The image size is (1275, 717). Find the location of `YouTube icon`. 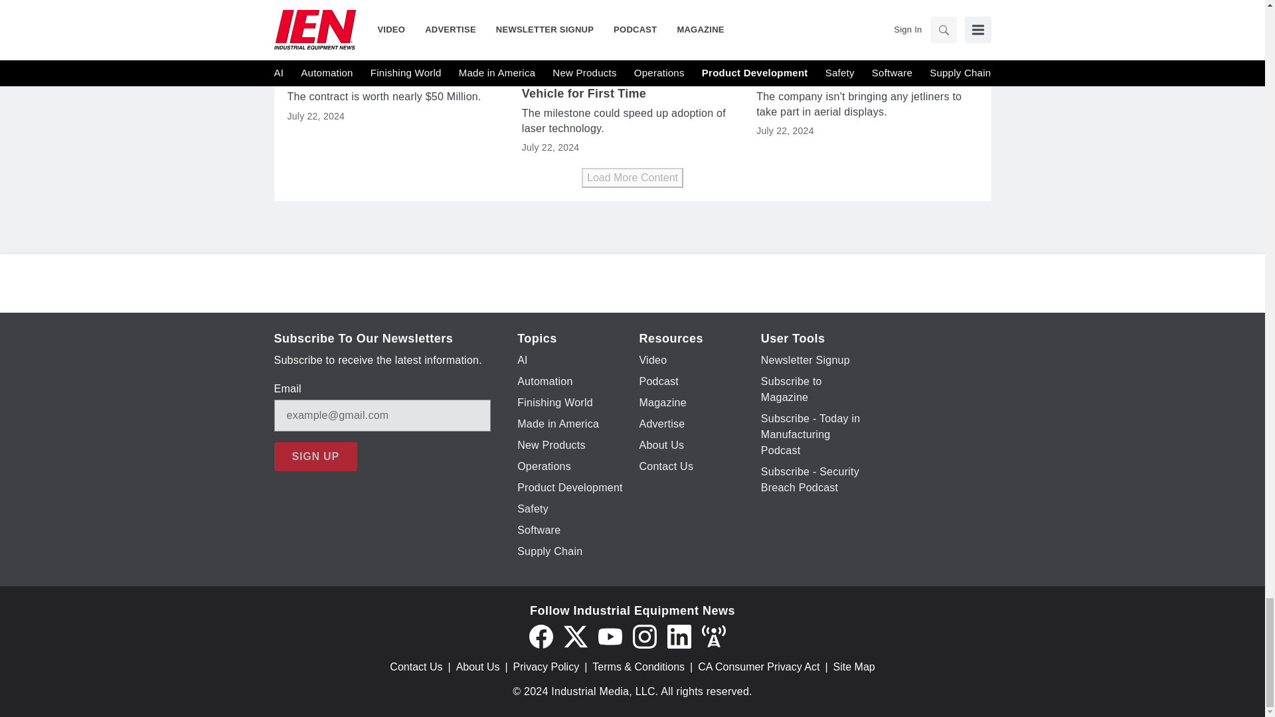

YouTube icon is located at coordinates (610, 636).